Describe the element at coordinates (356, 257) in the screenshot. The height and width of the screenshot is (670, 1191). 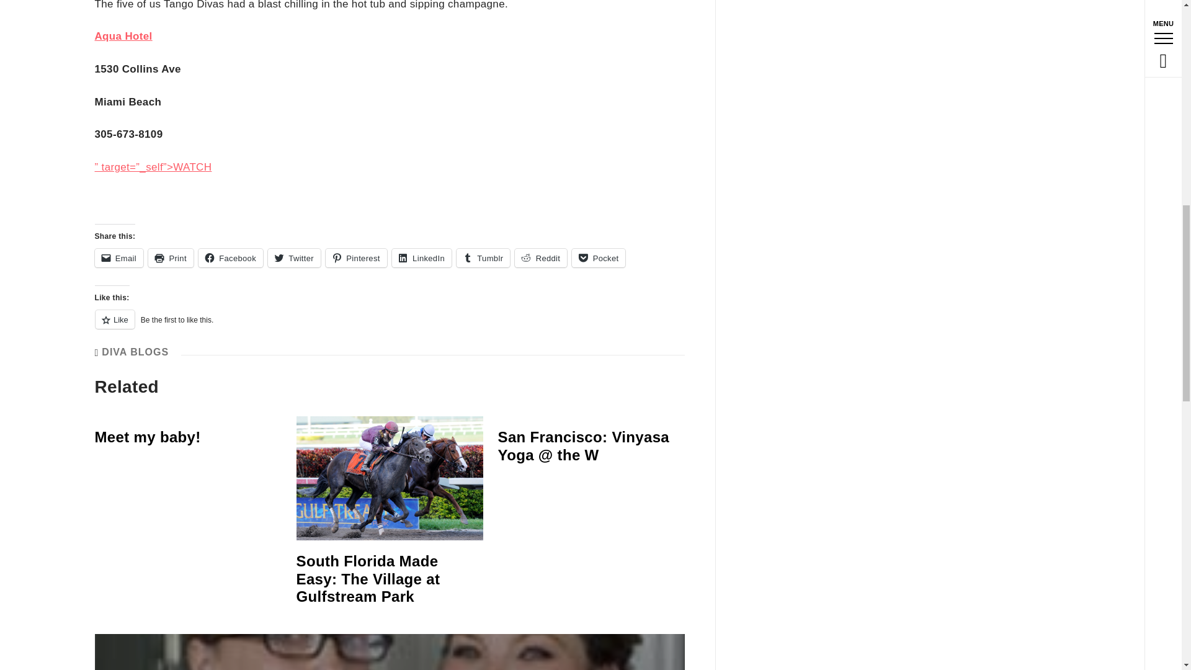
I see `Click to share on Pinterest` at that location.